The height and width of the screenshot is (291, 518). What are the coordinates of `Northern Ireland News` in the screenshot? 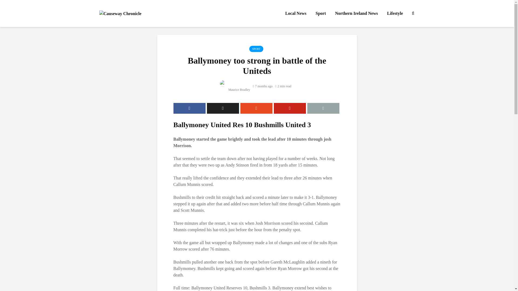 It's located at (356, 13).